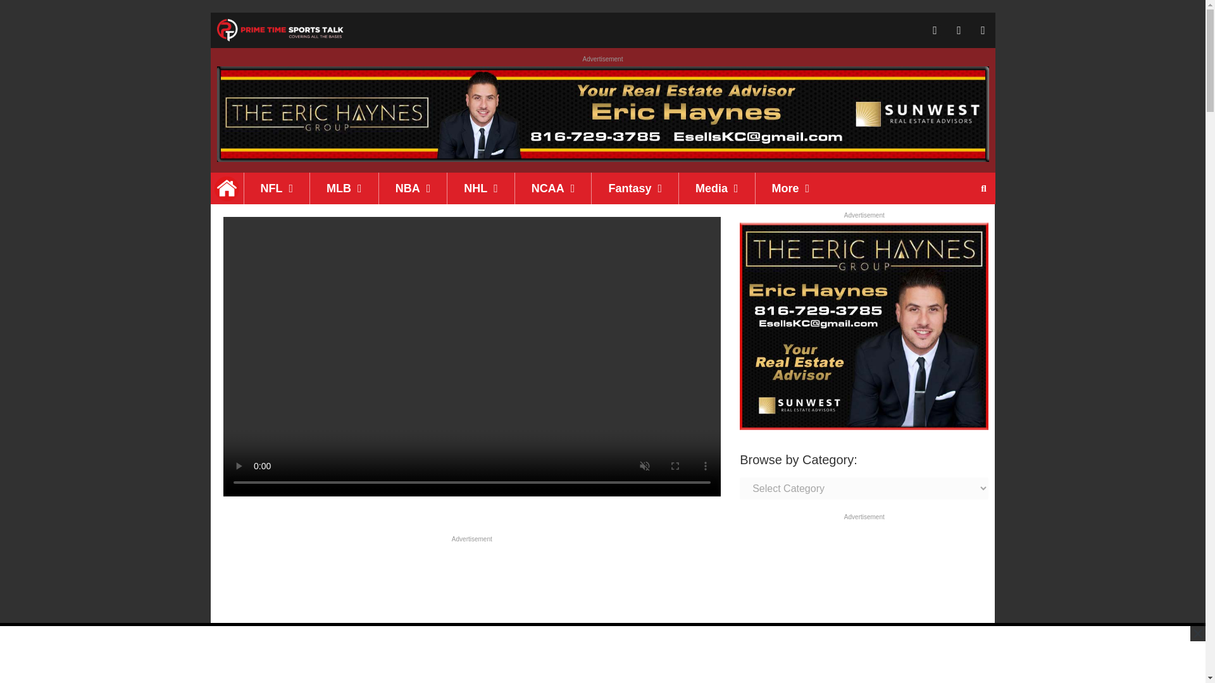  I want to click on Home, so click(227, 188).